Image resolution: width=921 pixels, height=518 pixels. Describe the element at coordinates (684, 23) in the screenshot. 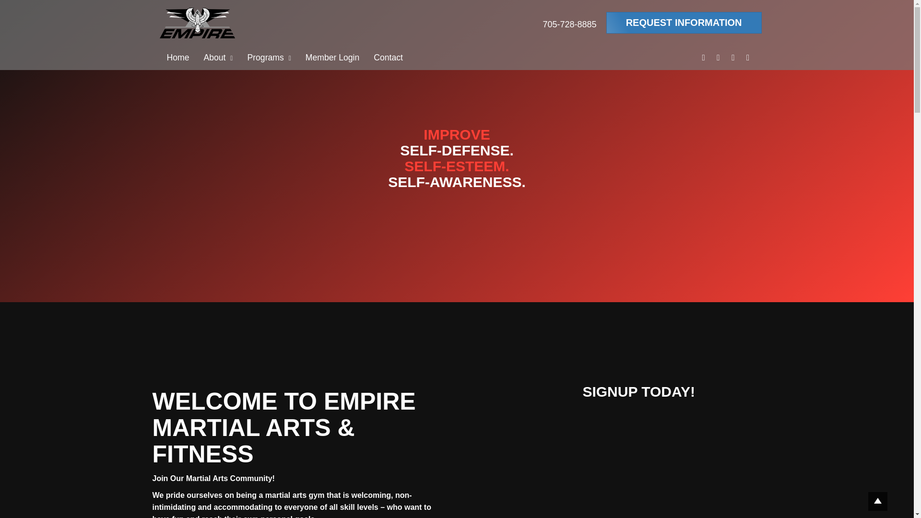

I see `REQUEST INFORMATION` at that location.